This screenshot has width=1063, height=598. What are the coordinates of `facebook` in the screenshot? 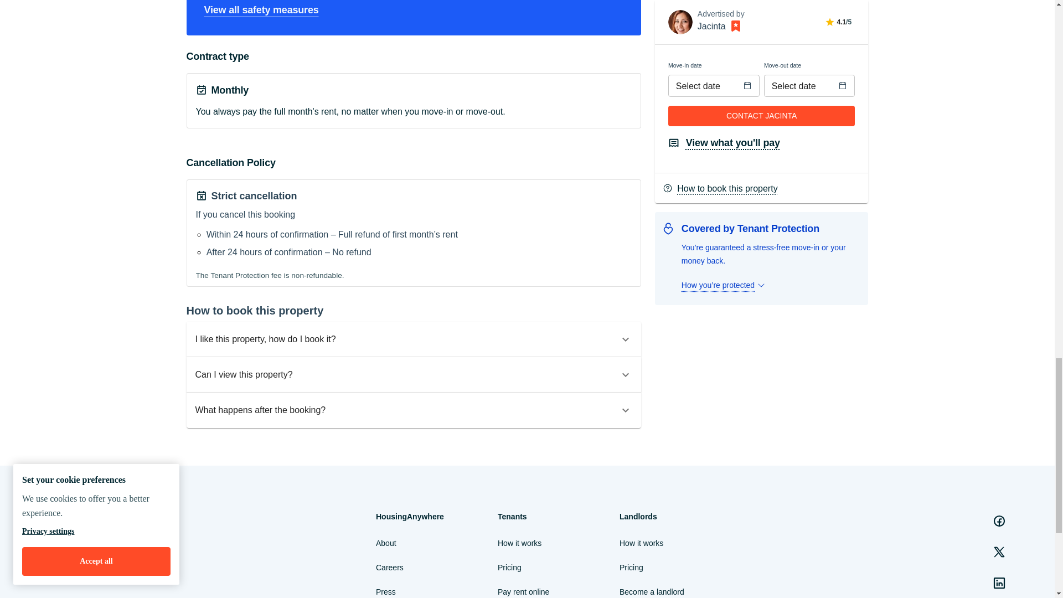 It's located at (999, 521).